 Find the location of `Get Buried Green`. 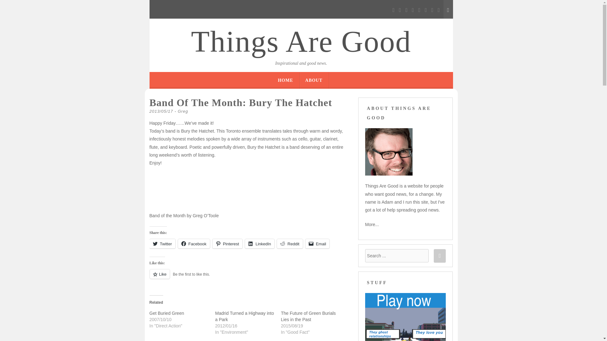

Get Buried Green is located at coordinates (166, 313).